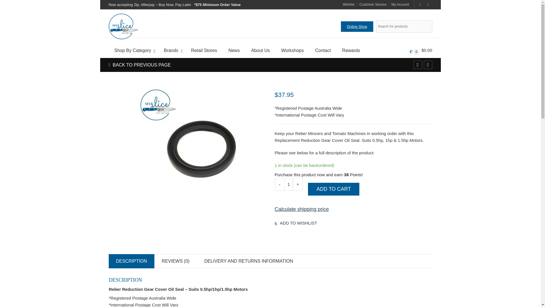 The image size is (545, 307). What do you see at coordinates (133, 51) in the screenshot?
I see `Shop By Category` at bounding box center [133, 51].